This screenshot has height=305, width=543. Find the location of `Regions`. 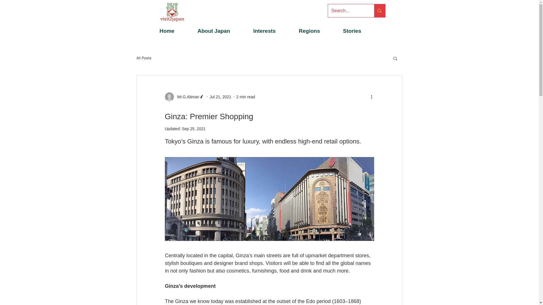

Regions is located at coordinates (309, 31).